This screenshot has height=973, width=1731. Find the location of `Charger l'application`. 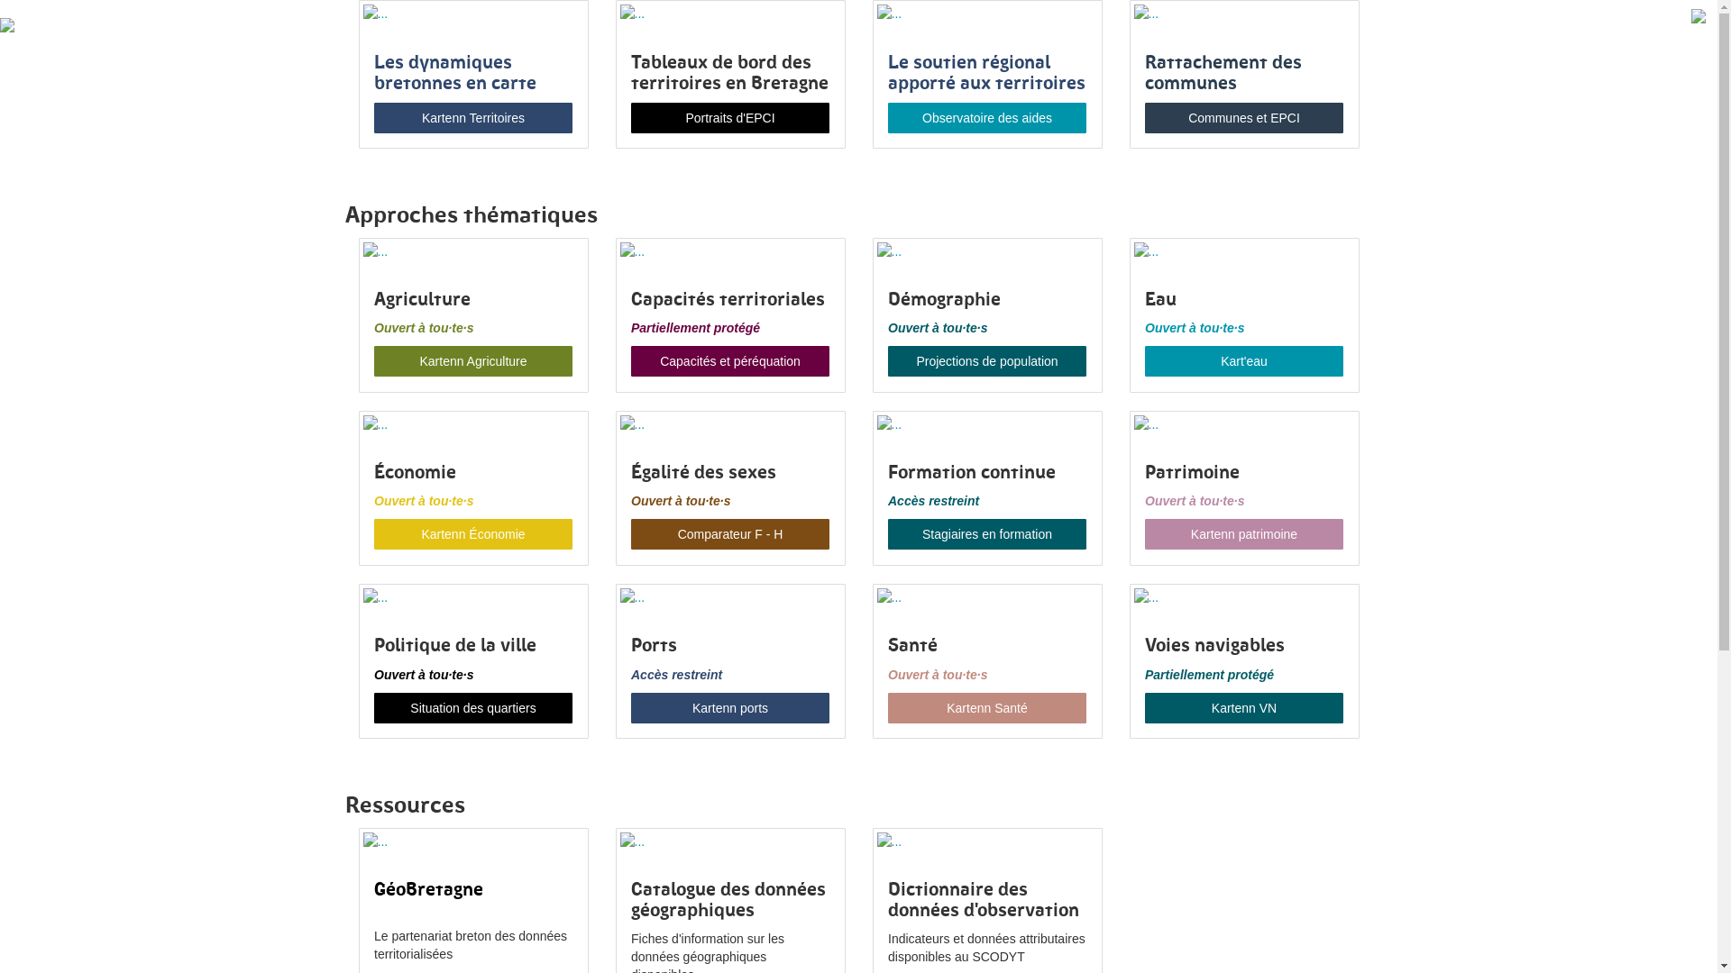

Charger l'application is located at coordinates (730, 597).